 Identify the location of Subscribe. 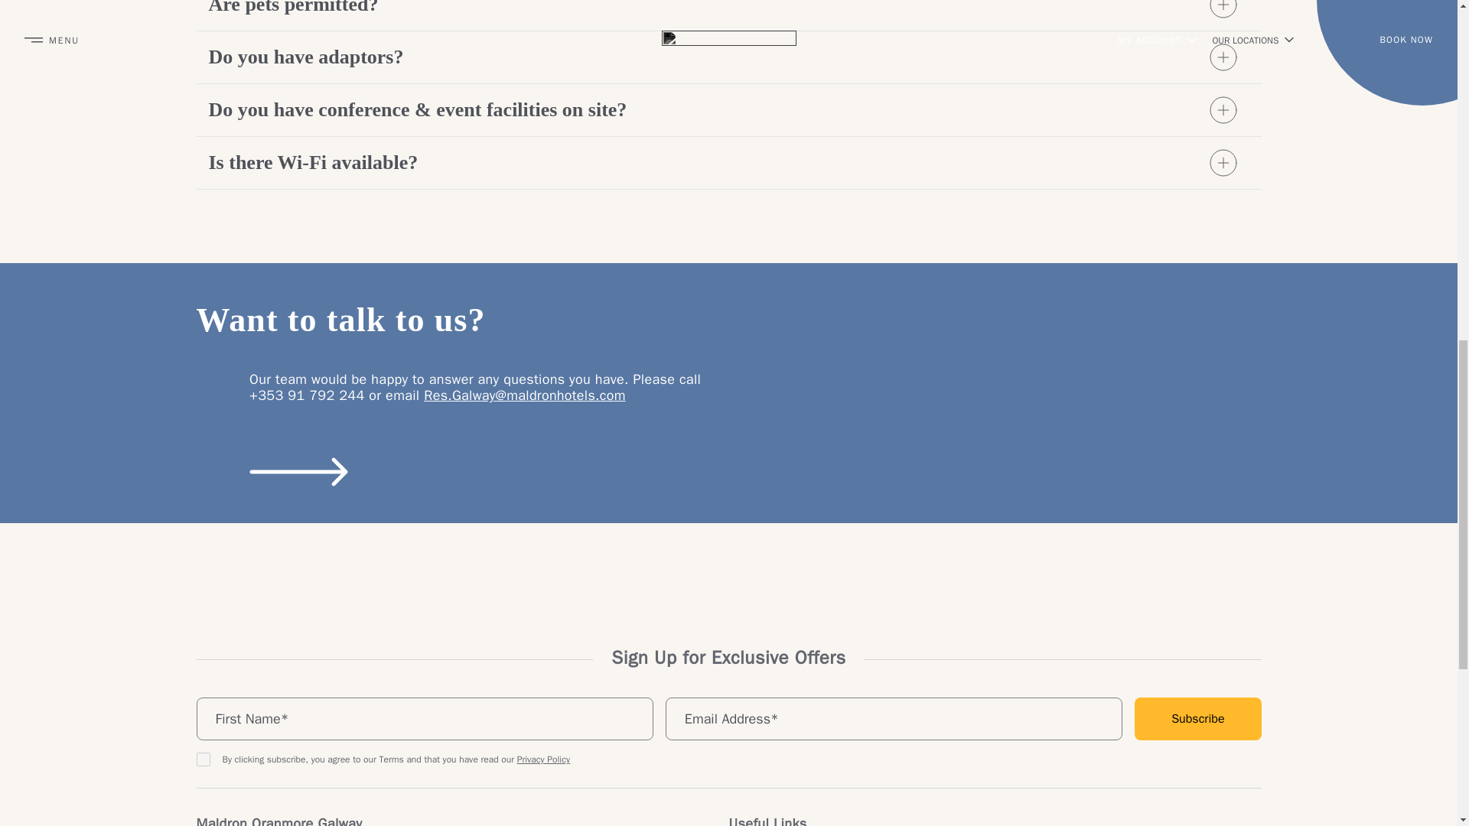
(1197, 718).